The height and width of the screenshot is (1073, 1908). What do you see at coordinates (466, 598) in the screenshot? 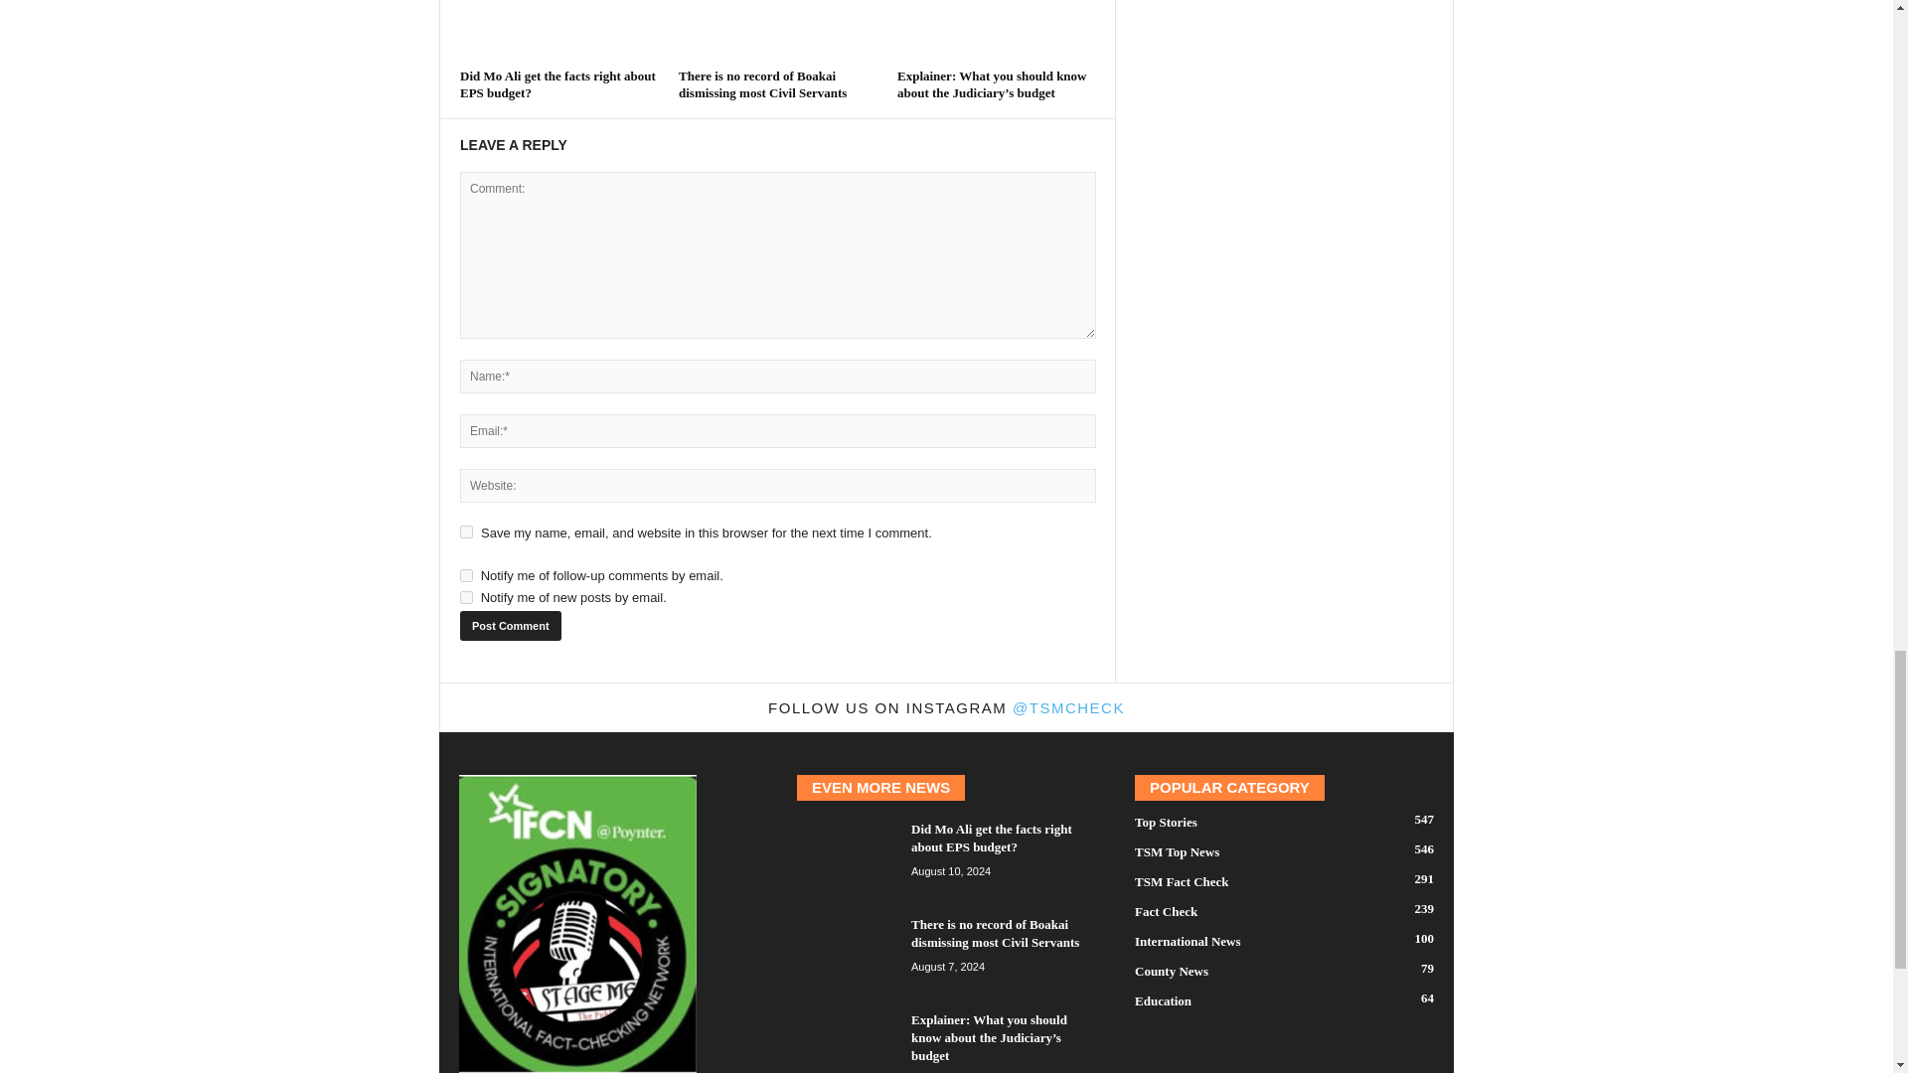
I see `subscribe` at bounding box center [466, 598].